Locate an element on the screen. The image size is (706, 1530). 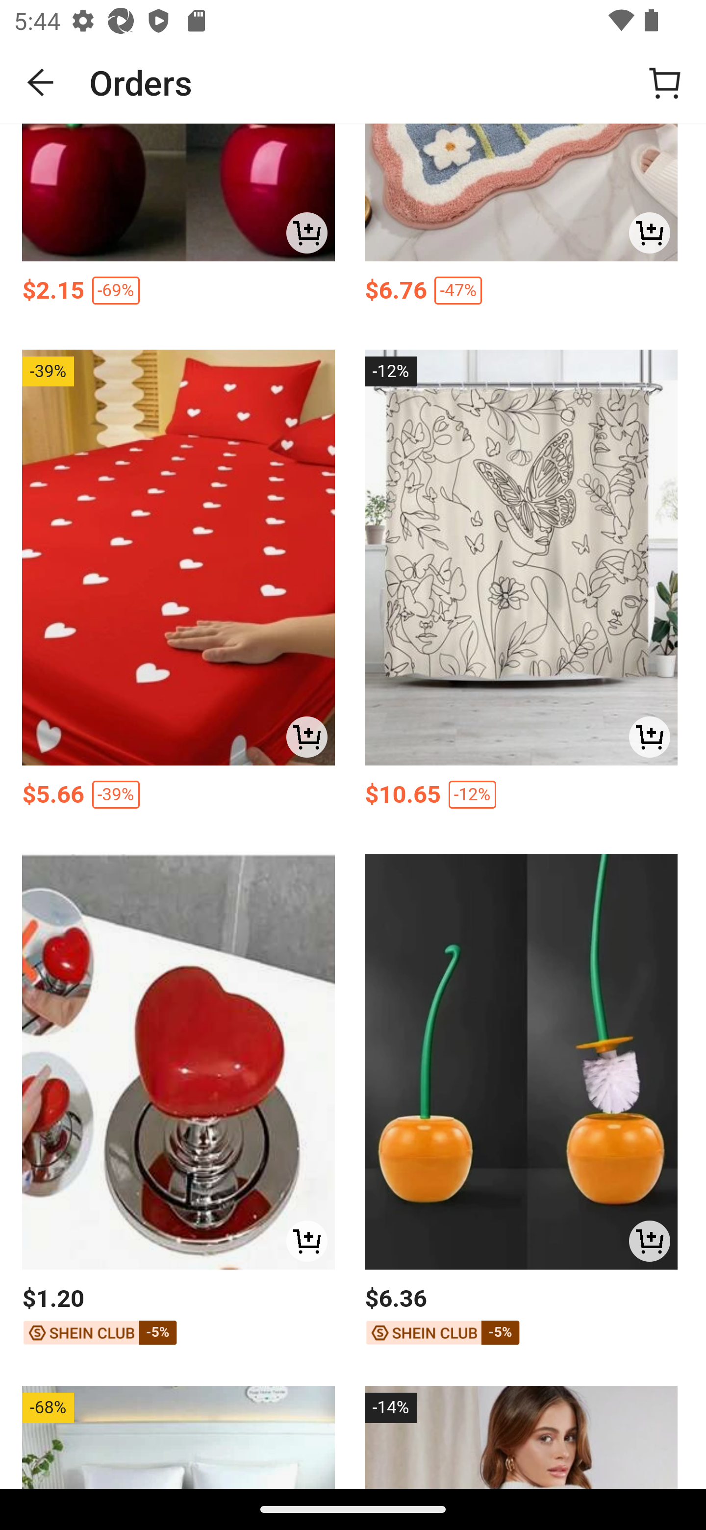
$5.66 -39% is located at coordinates (178, 798).